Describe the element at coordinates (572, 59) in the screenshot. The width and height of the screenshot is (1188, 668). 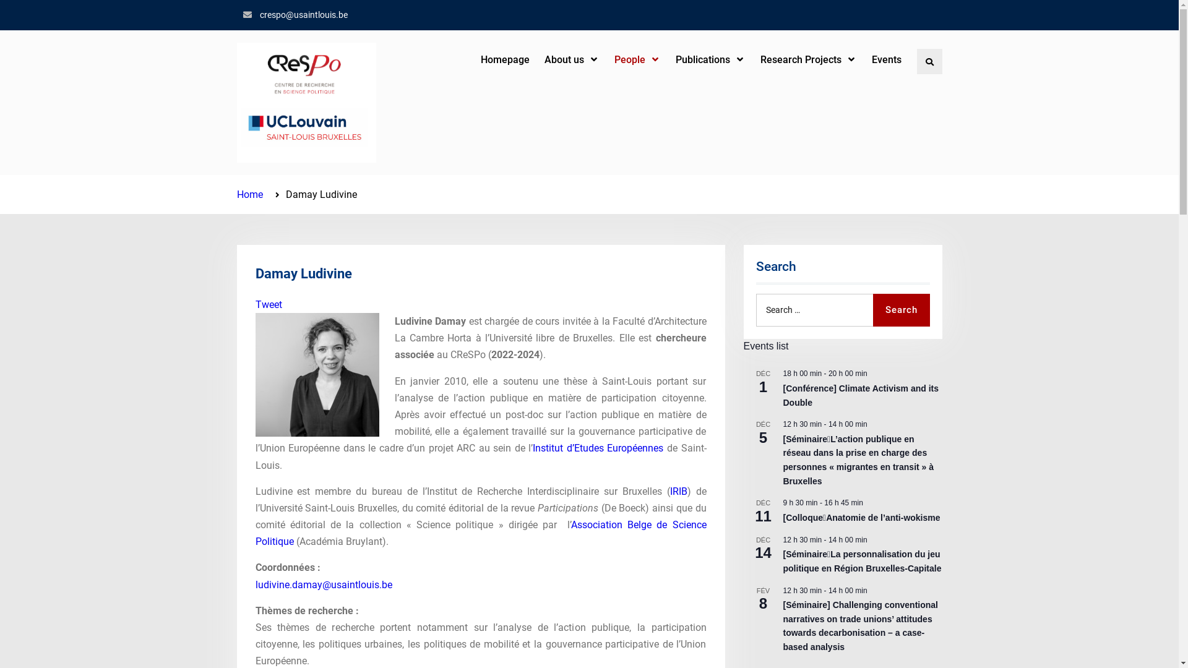
I see `About us` at that location.